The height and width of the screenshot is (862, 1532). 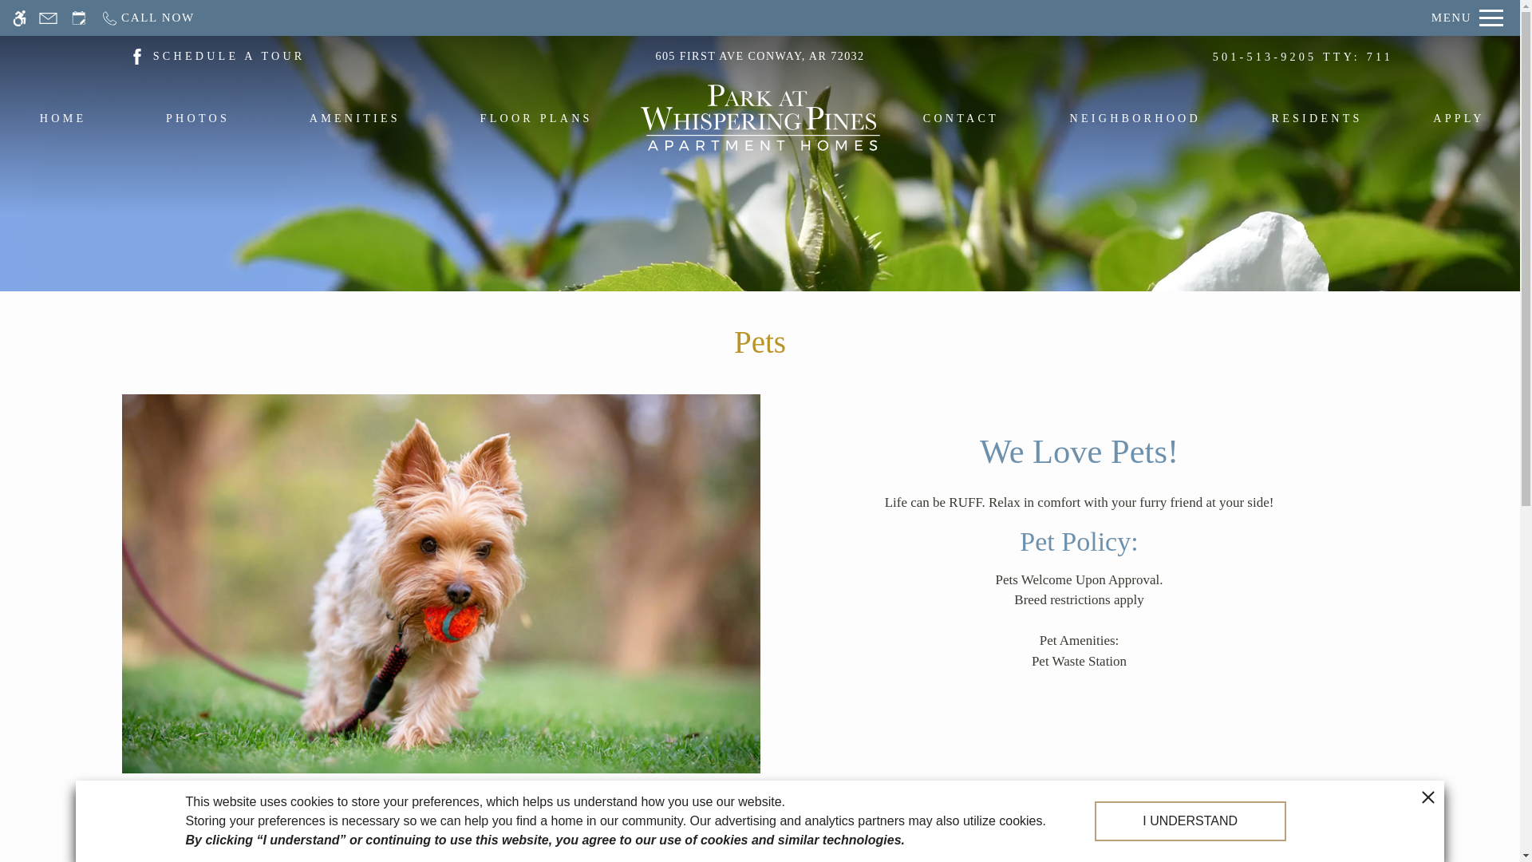 I want to click on 501-513-9205 TTY: 711, so click(x=1302, y=60).